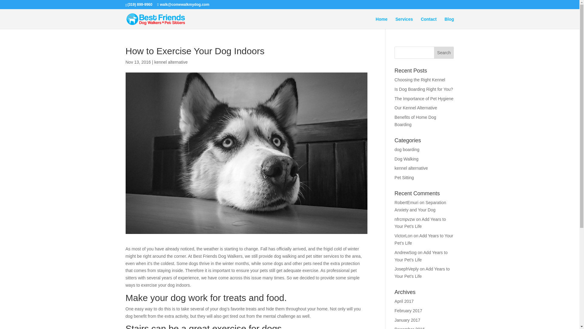 The width and height of the screenshot is (584, 329). Describe the element at coordinates (408, 311) in the screenshot. I see `February 2017` at that location.